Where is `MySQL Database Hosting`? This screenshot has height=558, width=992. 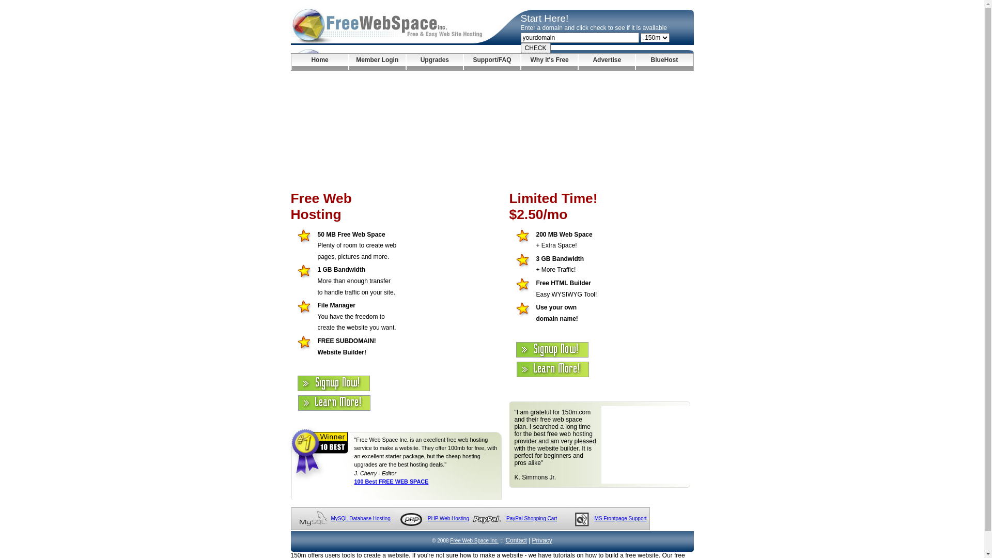 MySQL Database Hosting is located at coordinates (361, 519).